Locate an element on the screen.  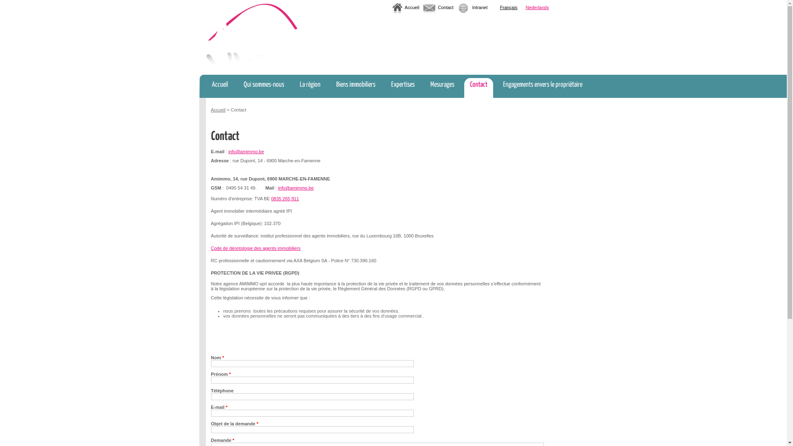
Intranet is located at coordinates (480, 7).